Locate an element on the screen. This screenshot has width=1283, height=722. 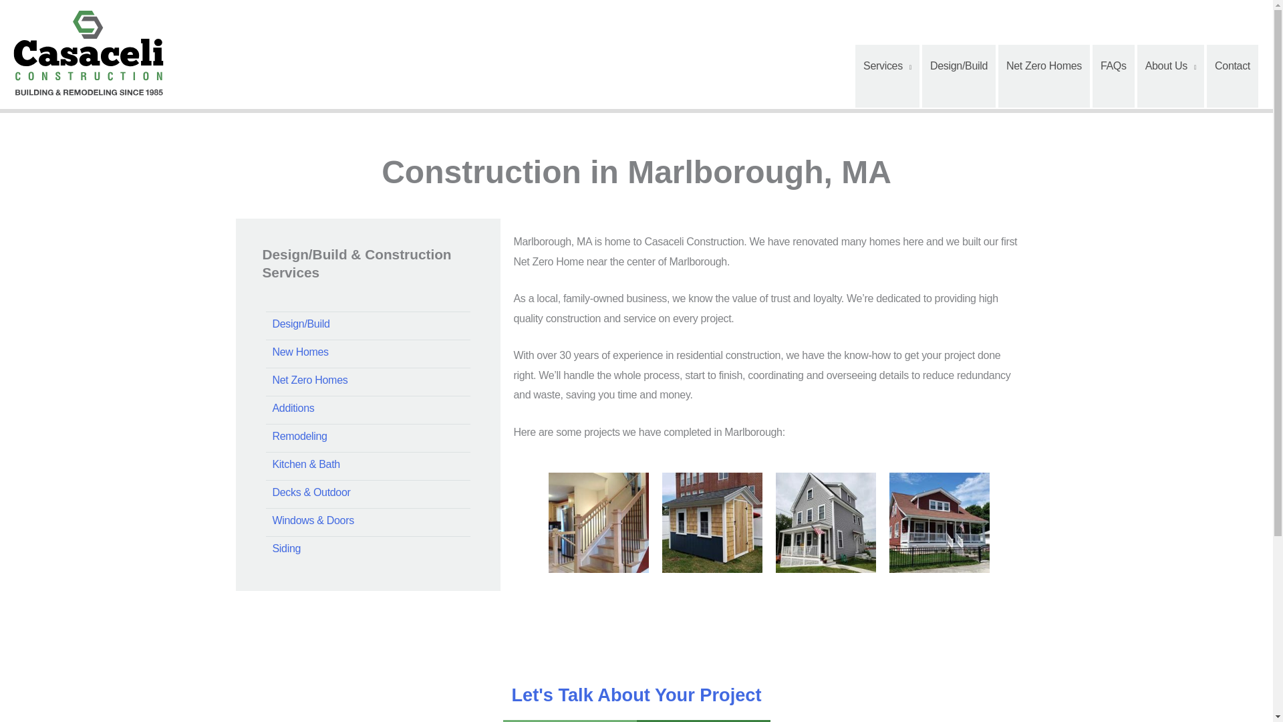
About Us is located at coordinates (1171, 76).